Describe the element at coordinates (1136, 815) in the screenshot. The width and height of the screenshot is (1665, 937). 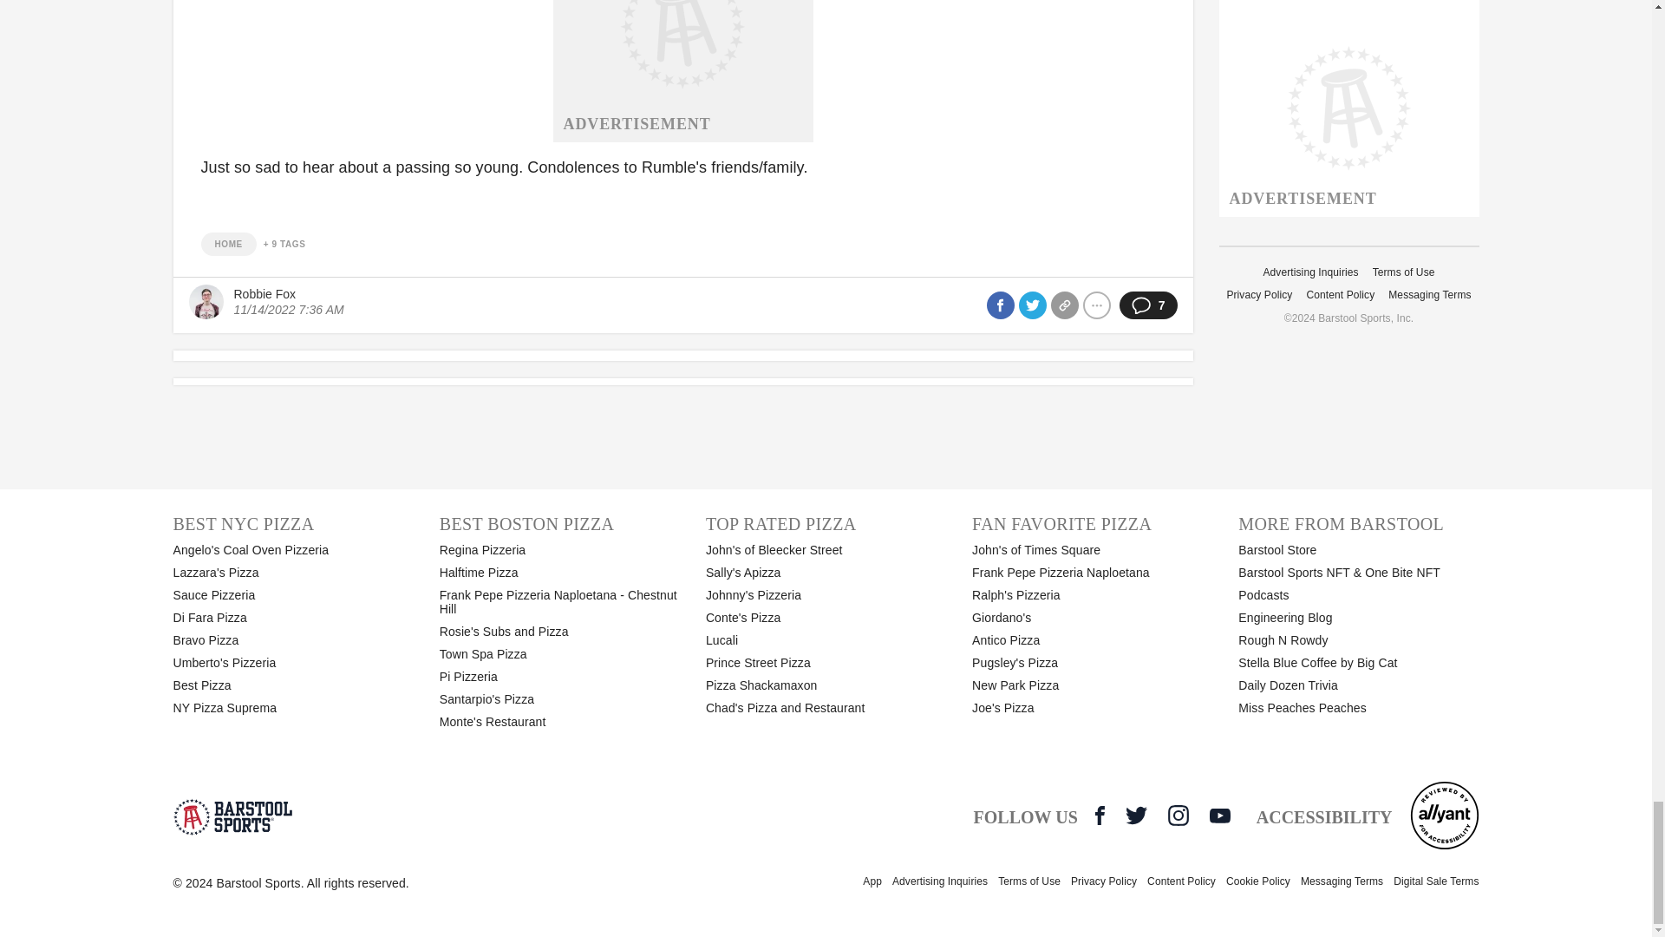
I see `Twitter Icon` at that location.